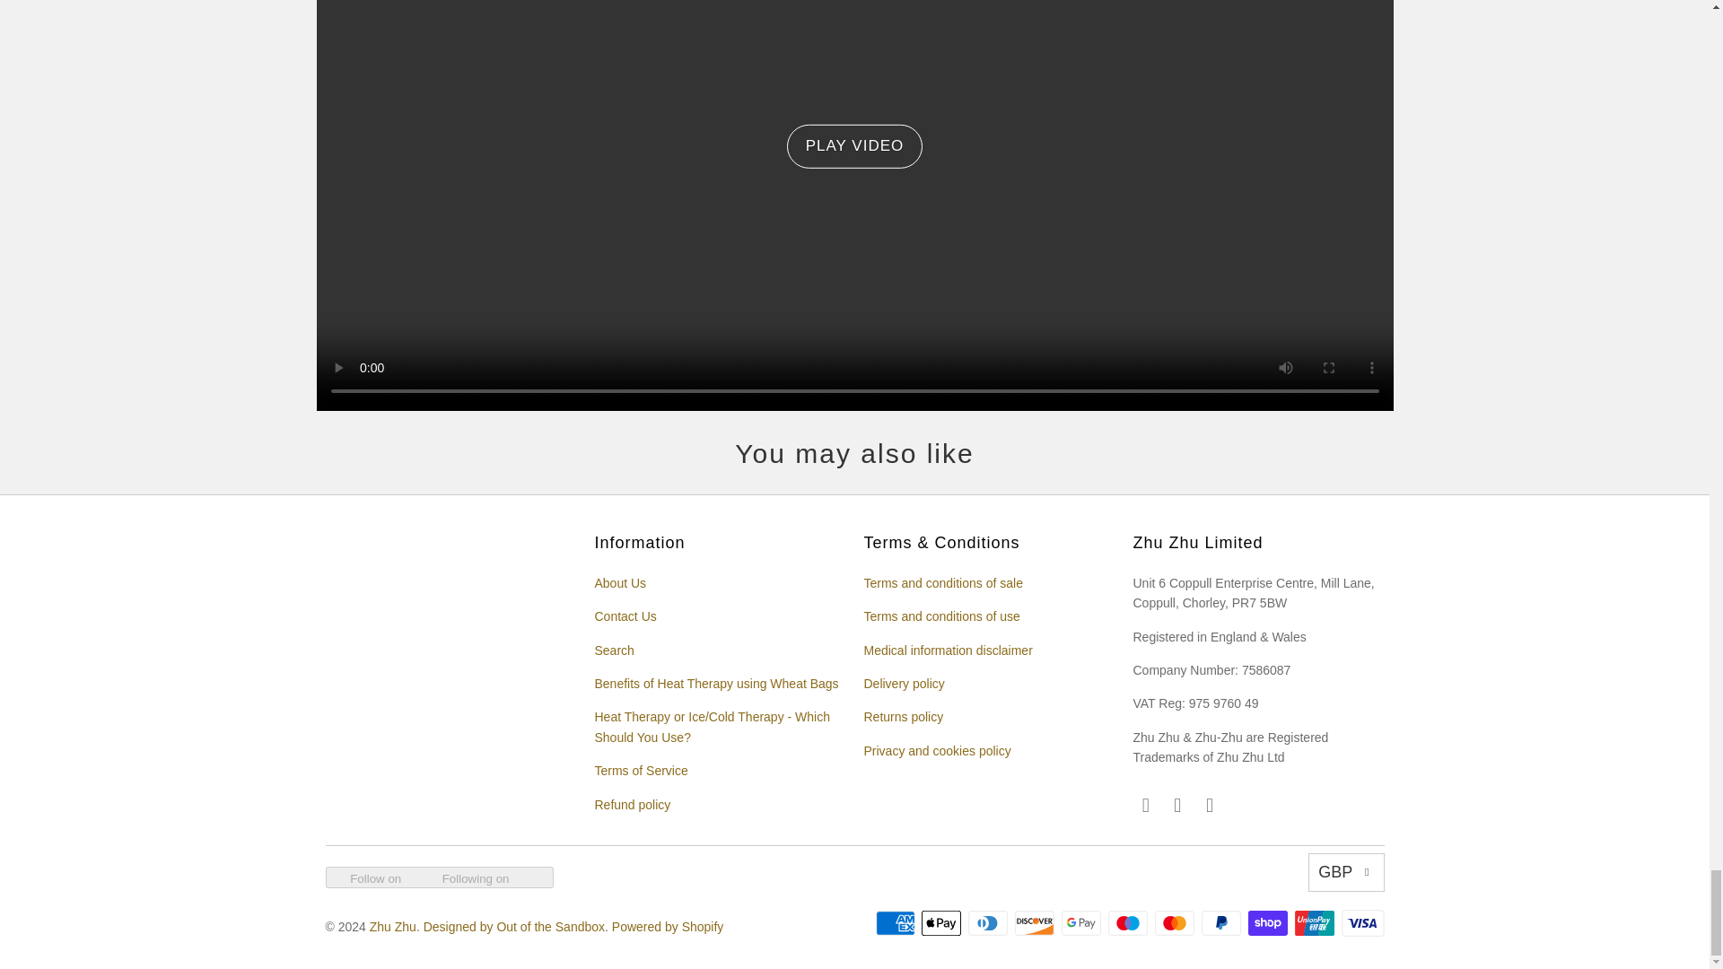 The image size is (1723, 969). What do you see at coordinates (990, 923) in the screenshot?
I see `Diners Club` at bounding box center [990, 923].